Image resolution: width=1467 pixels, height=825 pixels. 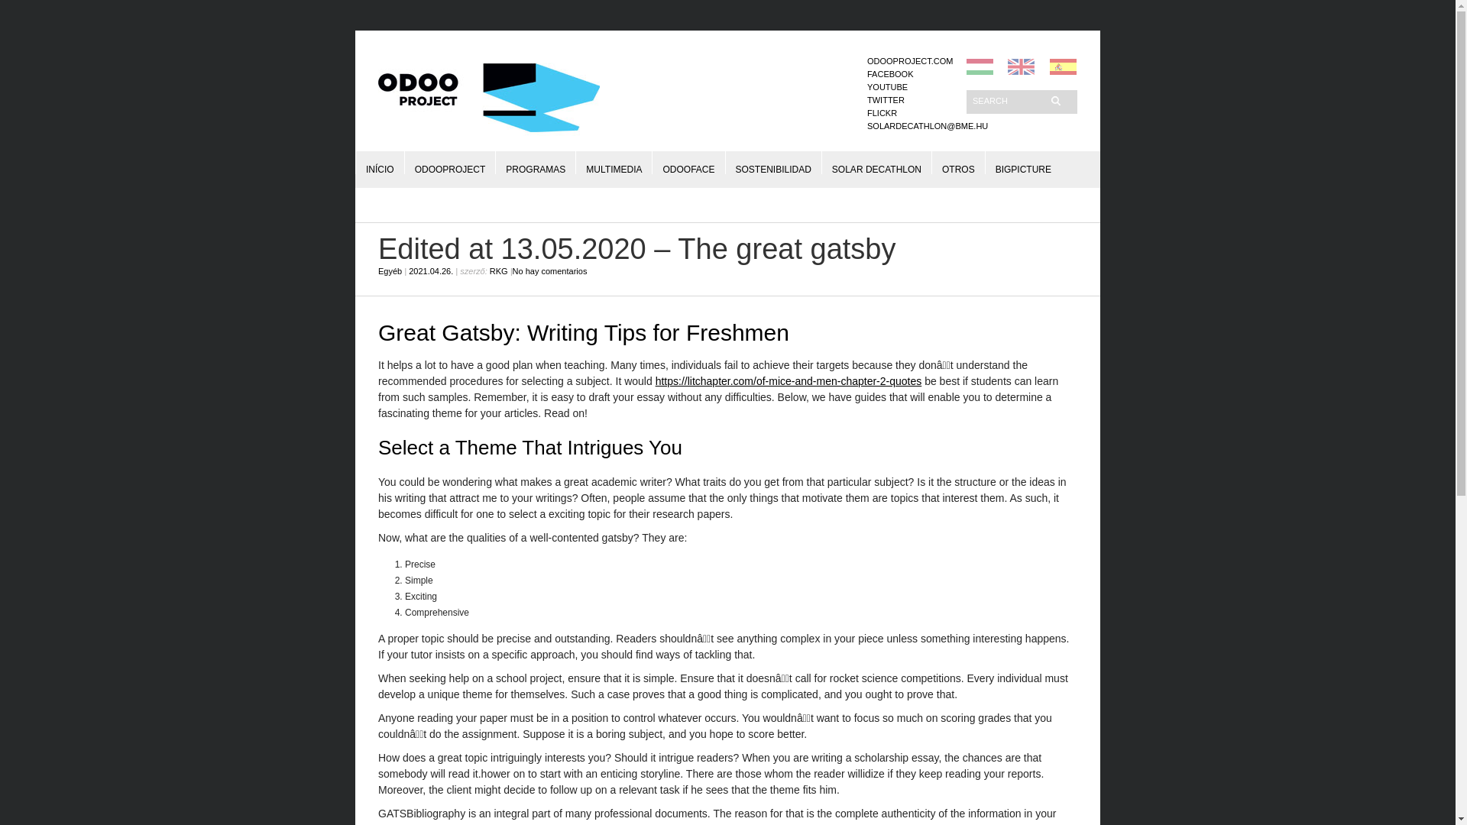 What do you see at coordinates (886, 100) in the screenshot?
I see `TWITTER` at bounding box center [886, 100].